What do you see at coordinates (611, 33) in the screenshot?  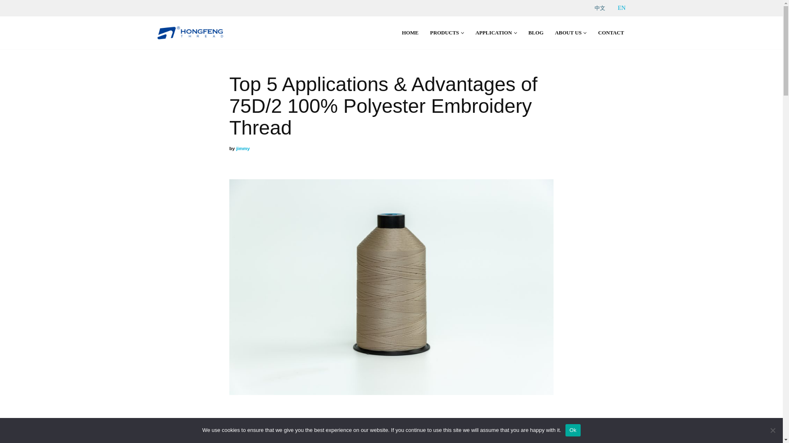 I see `CONTACT` at bounding box center [611, 33].